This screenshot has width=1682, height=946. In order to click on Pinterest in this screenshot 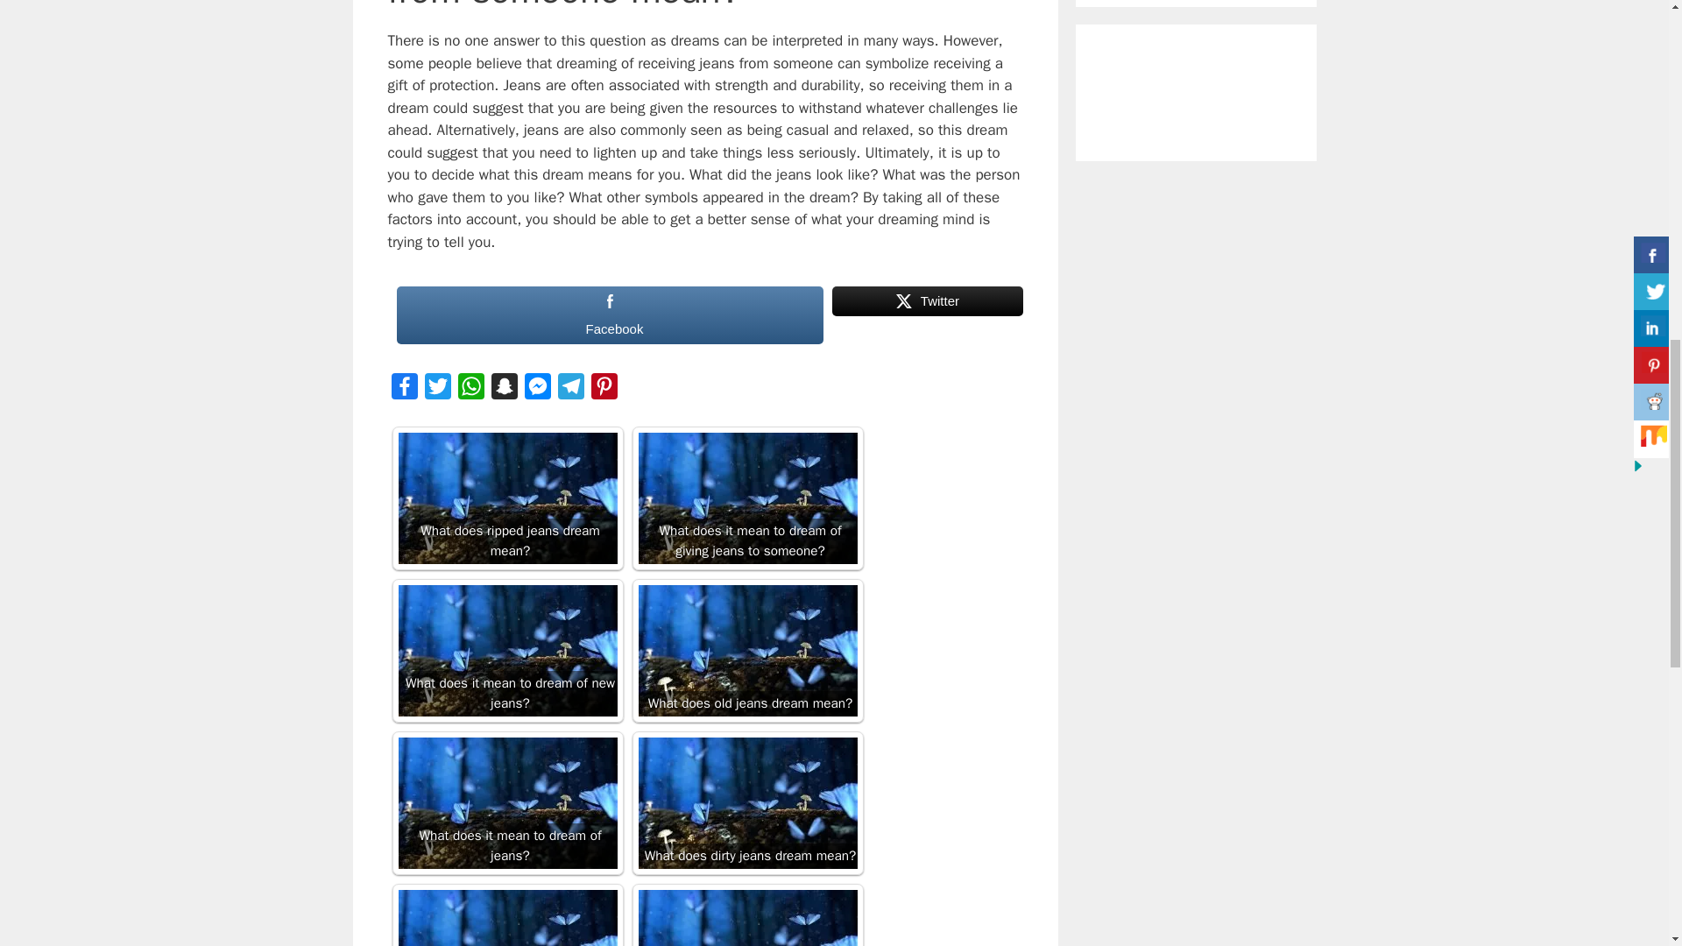, I will do `click(604, 390)`.